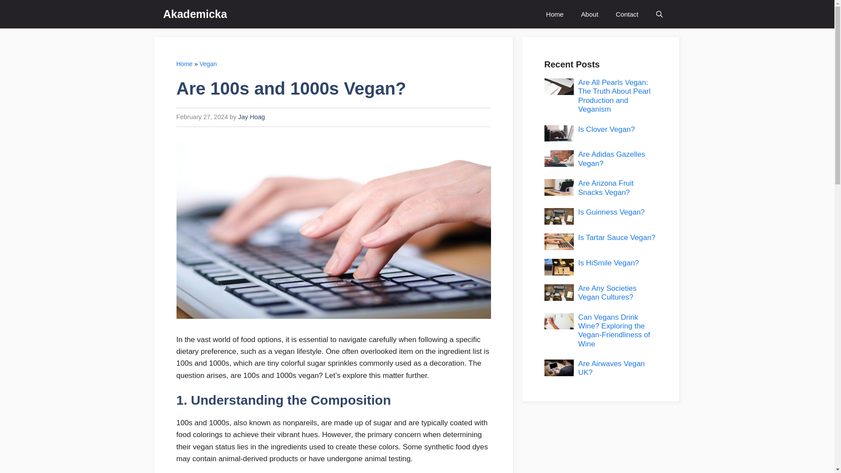 The image size is (841, 473). Describe the element at coordinates (611, 368) in the screenshot. I see `Are Airwaves Vegan UK?` at that location.